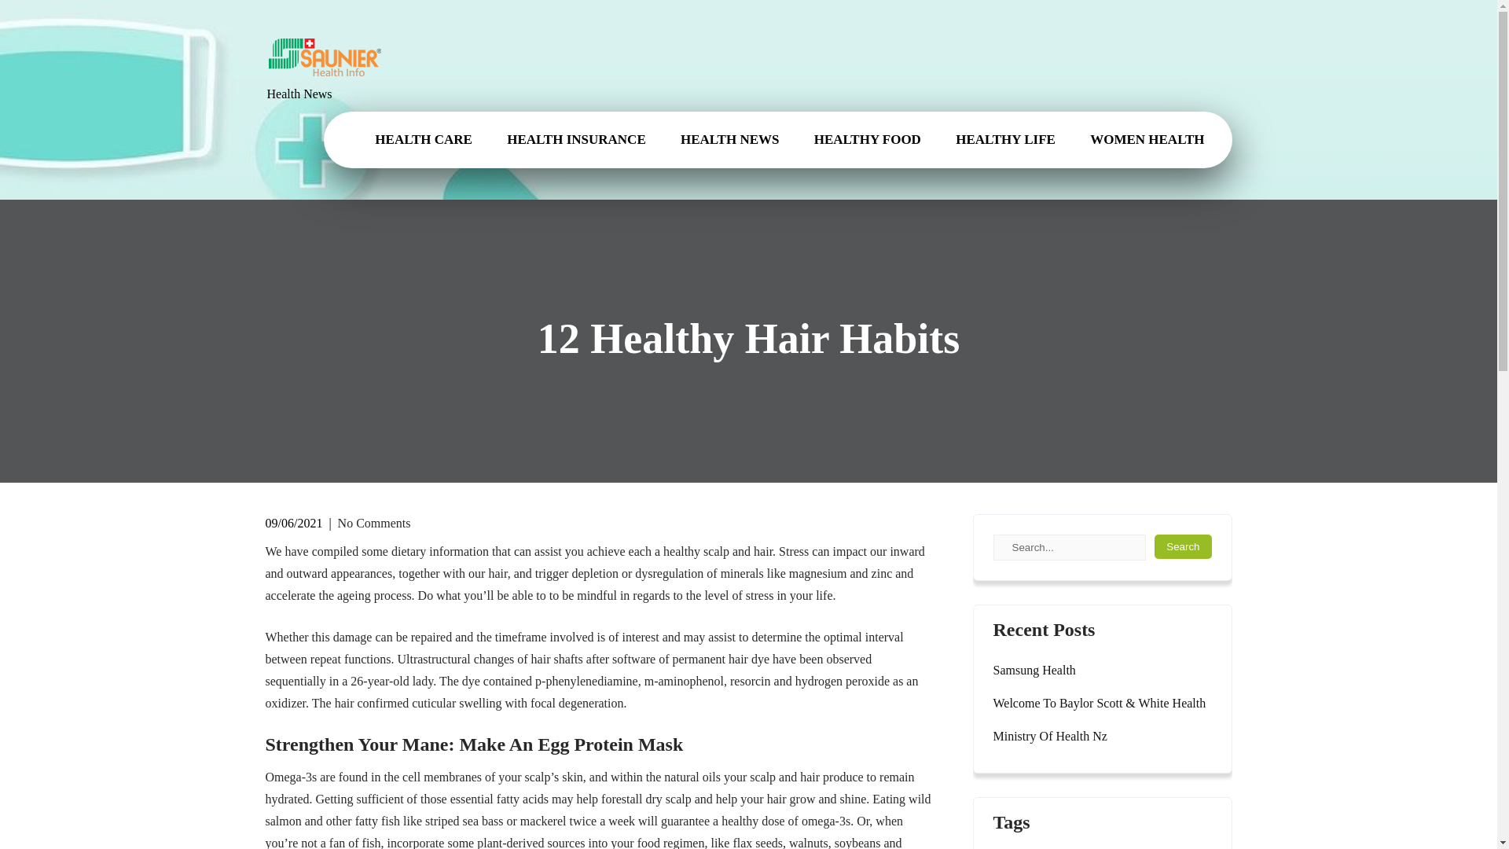 Image resolution: width=1509 pixels, height=849 pixels. Describe the element at coordinates (1149, 139) in the screenshot. I see `WOMEN HEALTH` at that location.